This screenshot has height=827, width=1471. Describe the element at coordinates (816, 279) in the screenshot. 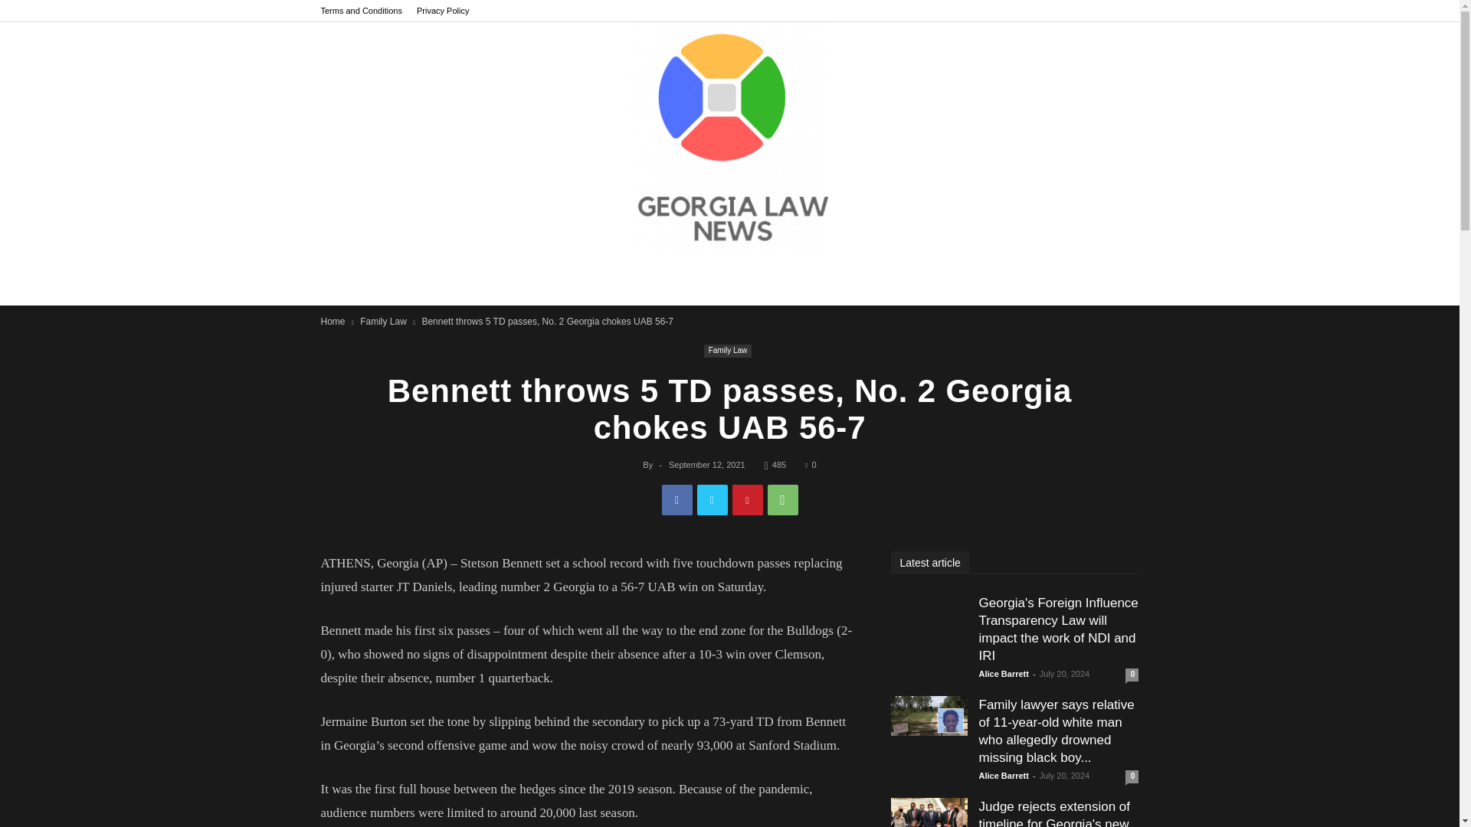

I see `IMMIGRATION LAW` at that location.